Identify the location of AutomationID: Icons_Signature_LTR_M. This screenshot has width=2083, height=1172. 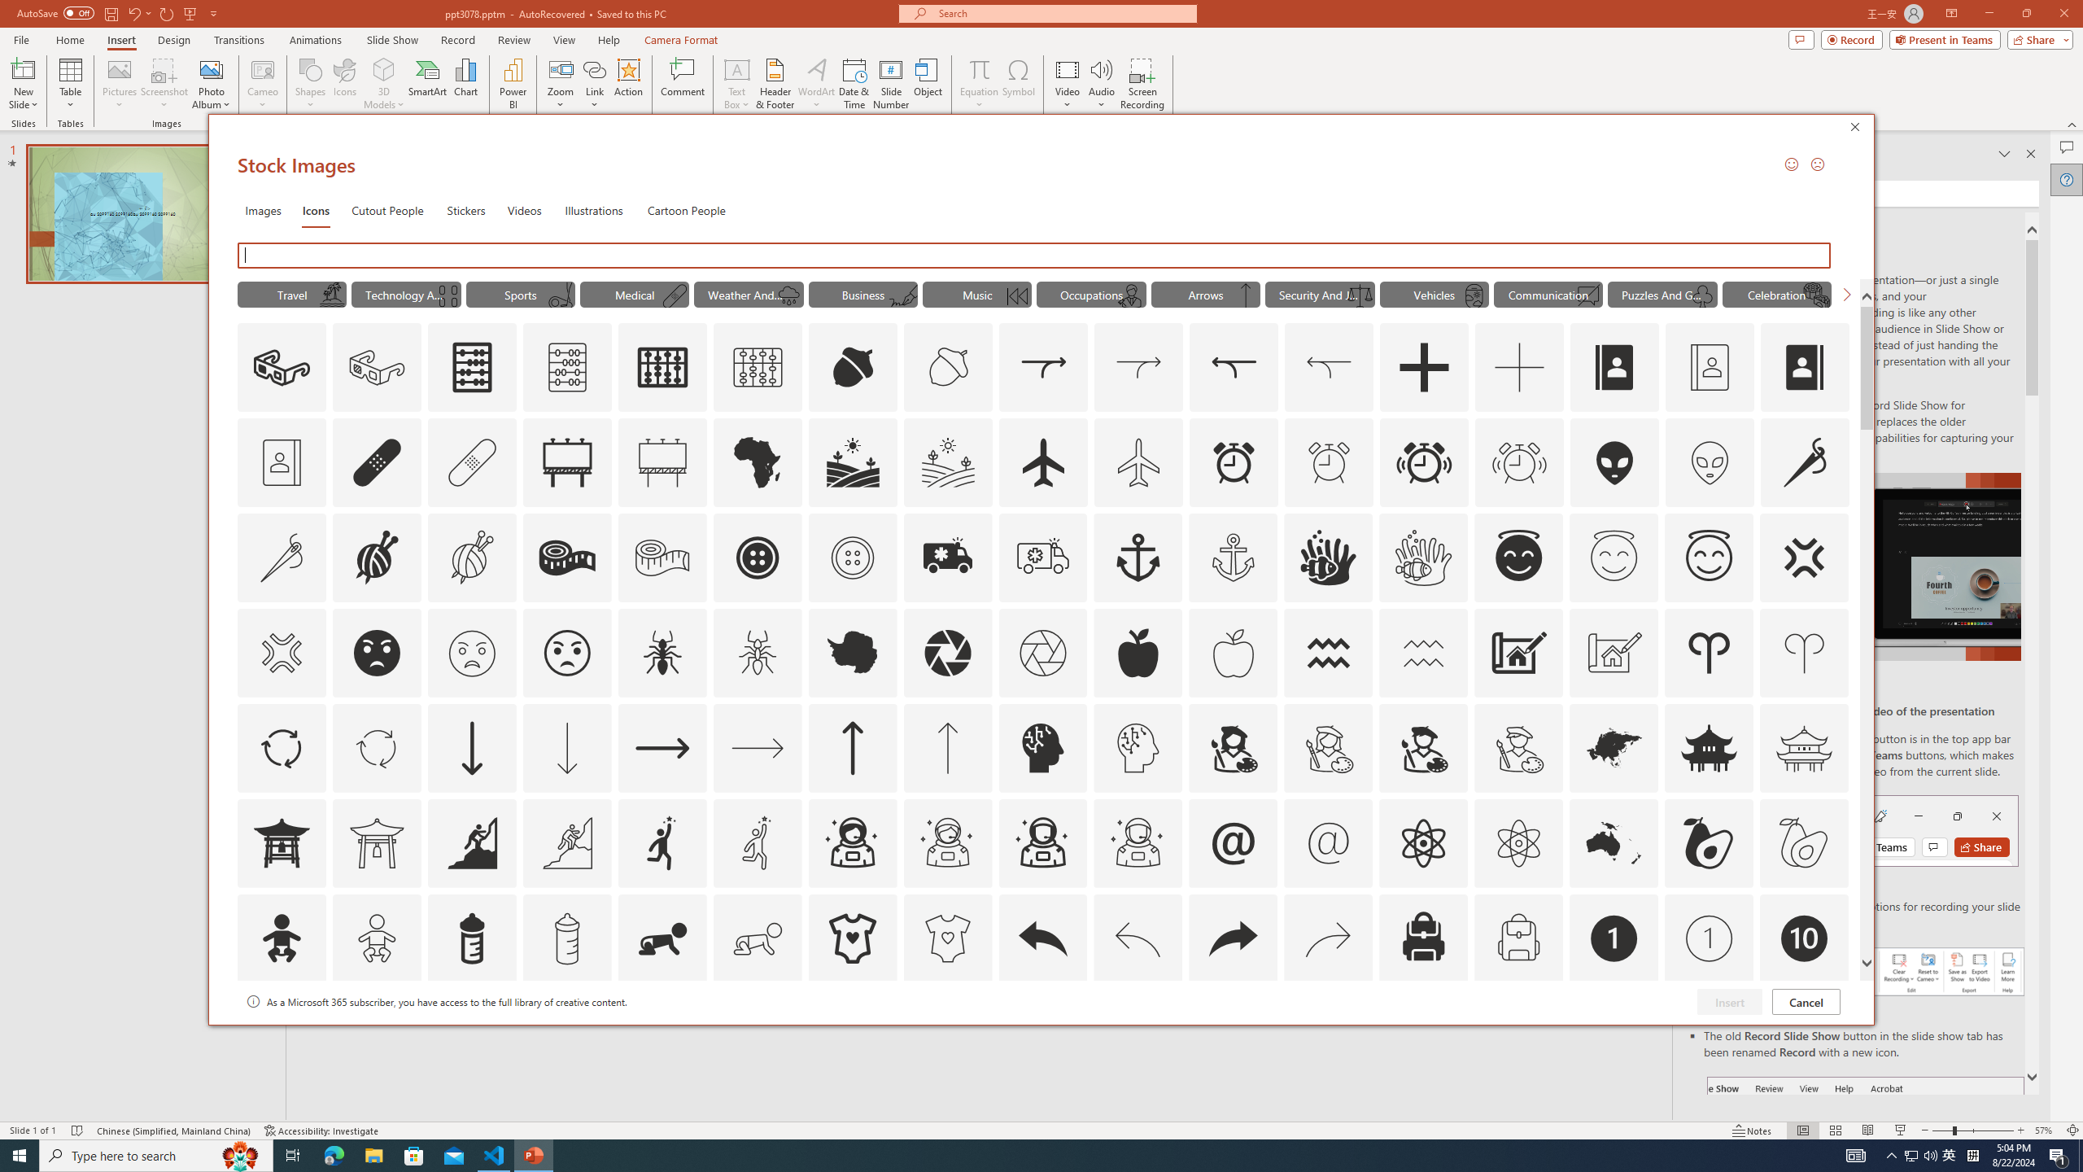
(903, 295).